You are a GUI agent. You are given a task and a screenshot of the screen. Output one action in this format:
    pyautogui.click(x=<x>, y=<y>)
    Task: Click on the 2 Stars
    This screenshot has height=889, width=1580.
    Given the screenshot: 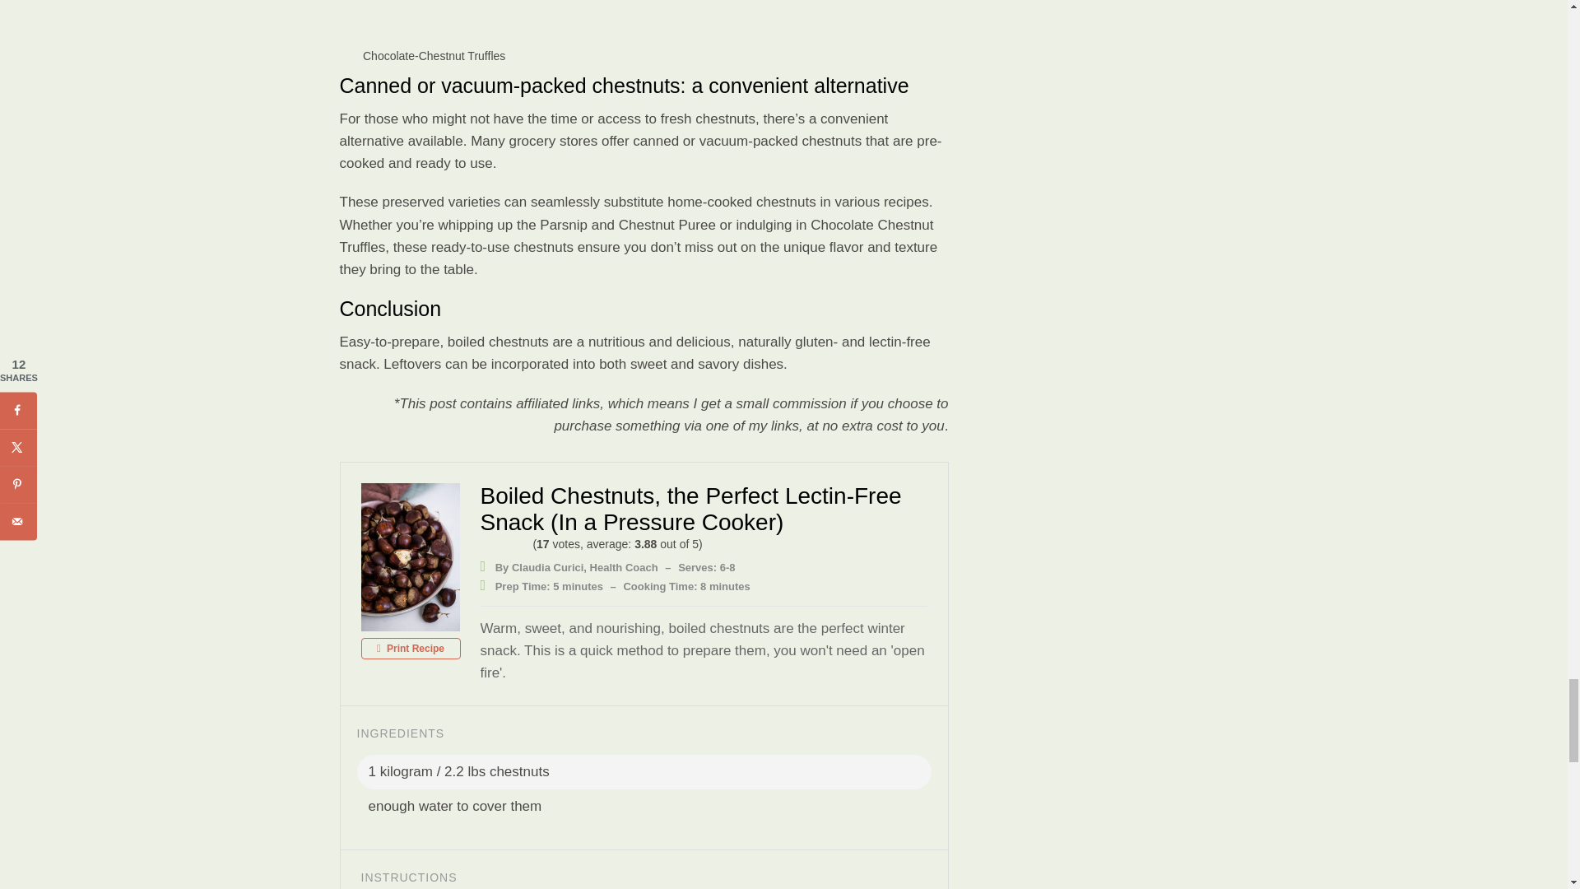 What is the action you would take?
    pyautogui.click(x=495, y=543)
    